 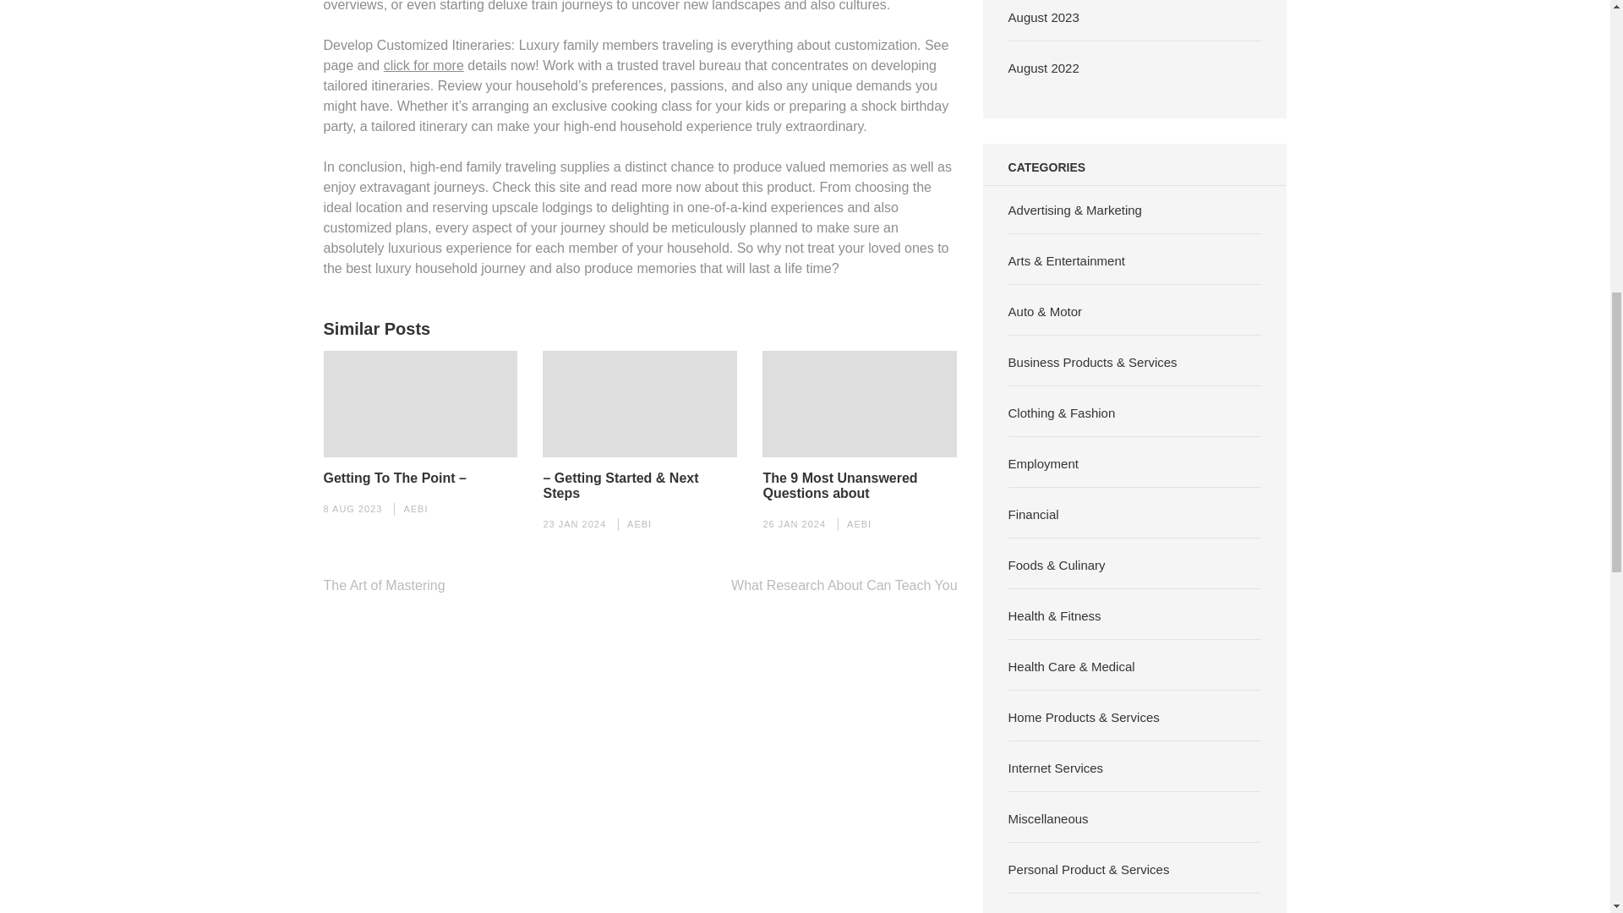 What do you see at coordinates (844, 585) in the screenshot?
I see `What Research About Can Teach You` at bounding box center [844, 585].